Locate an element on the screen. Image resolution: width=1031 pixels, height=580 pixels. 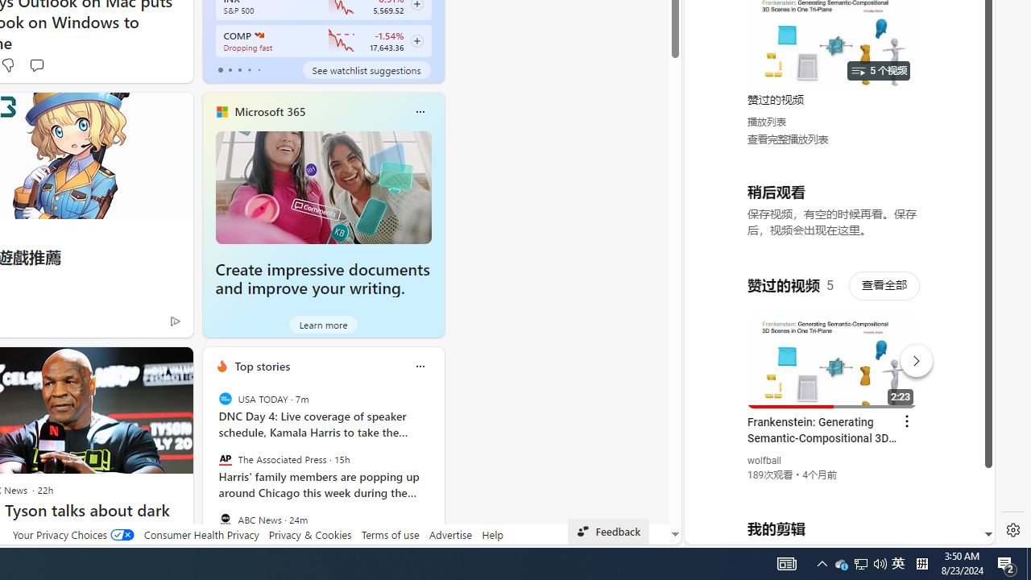
tab-1 is located at coordinates (230, 69).